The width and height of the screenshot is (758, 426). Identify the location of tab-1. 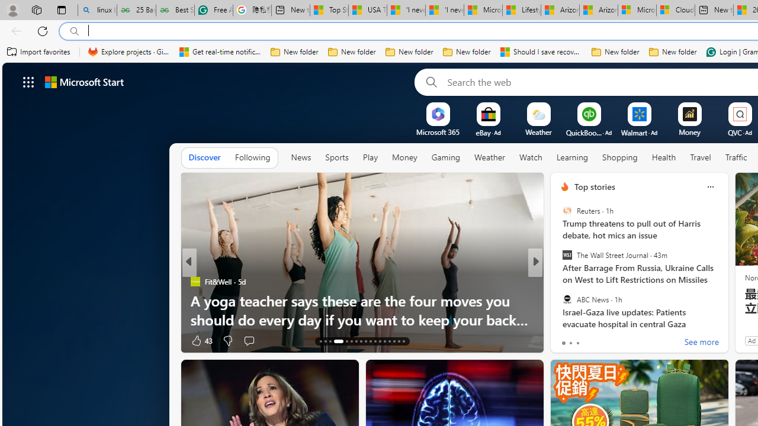
(571, 343).